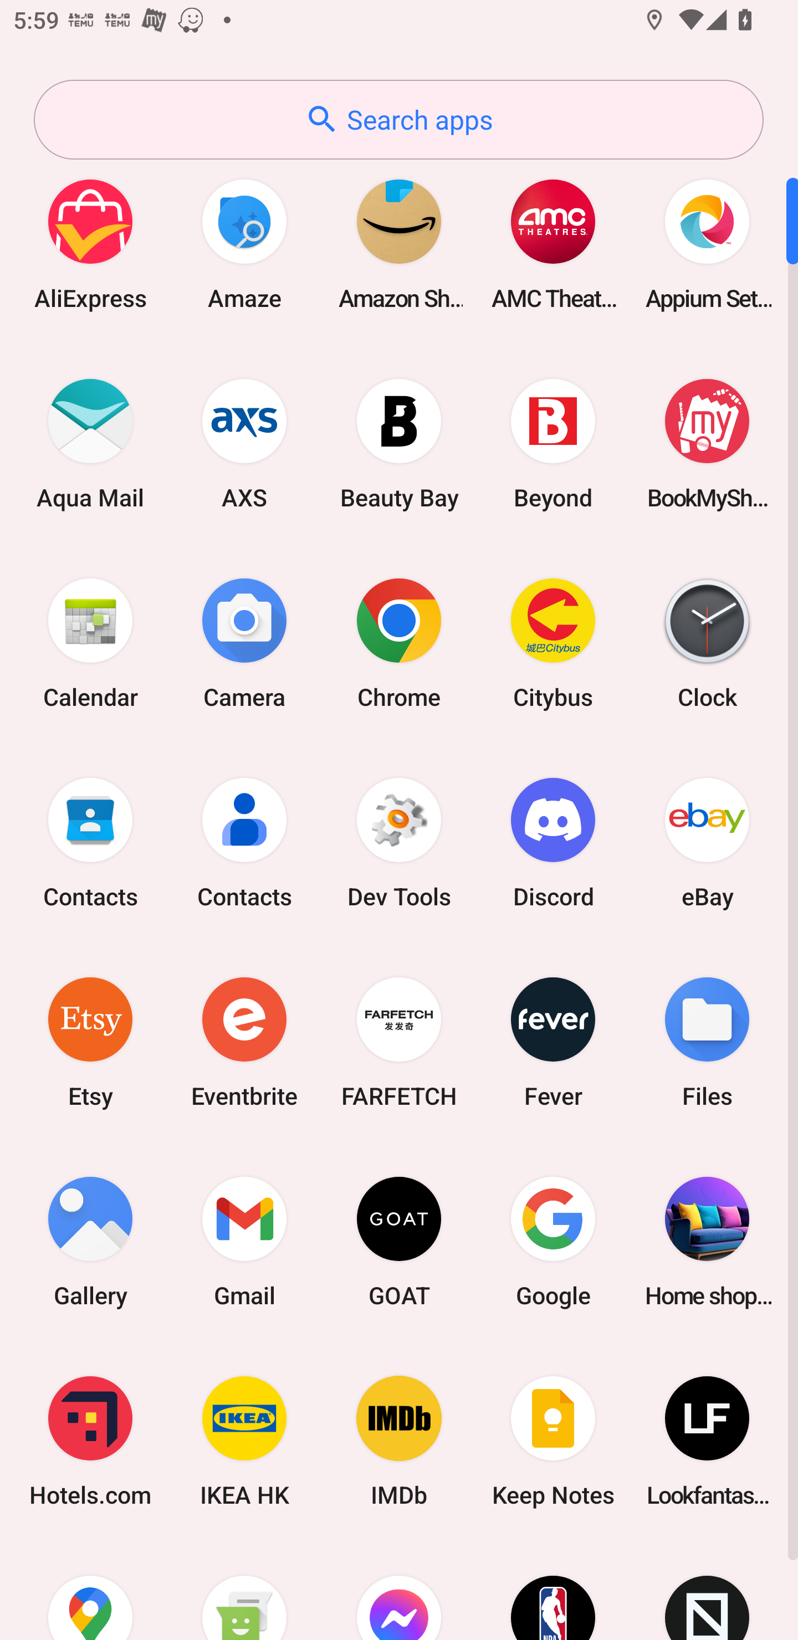  What do you see at coordinates (707, 1241) in the screenshot?
I see `Home shopping` at bounding box center [707, 1241].